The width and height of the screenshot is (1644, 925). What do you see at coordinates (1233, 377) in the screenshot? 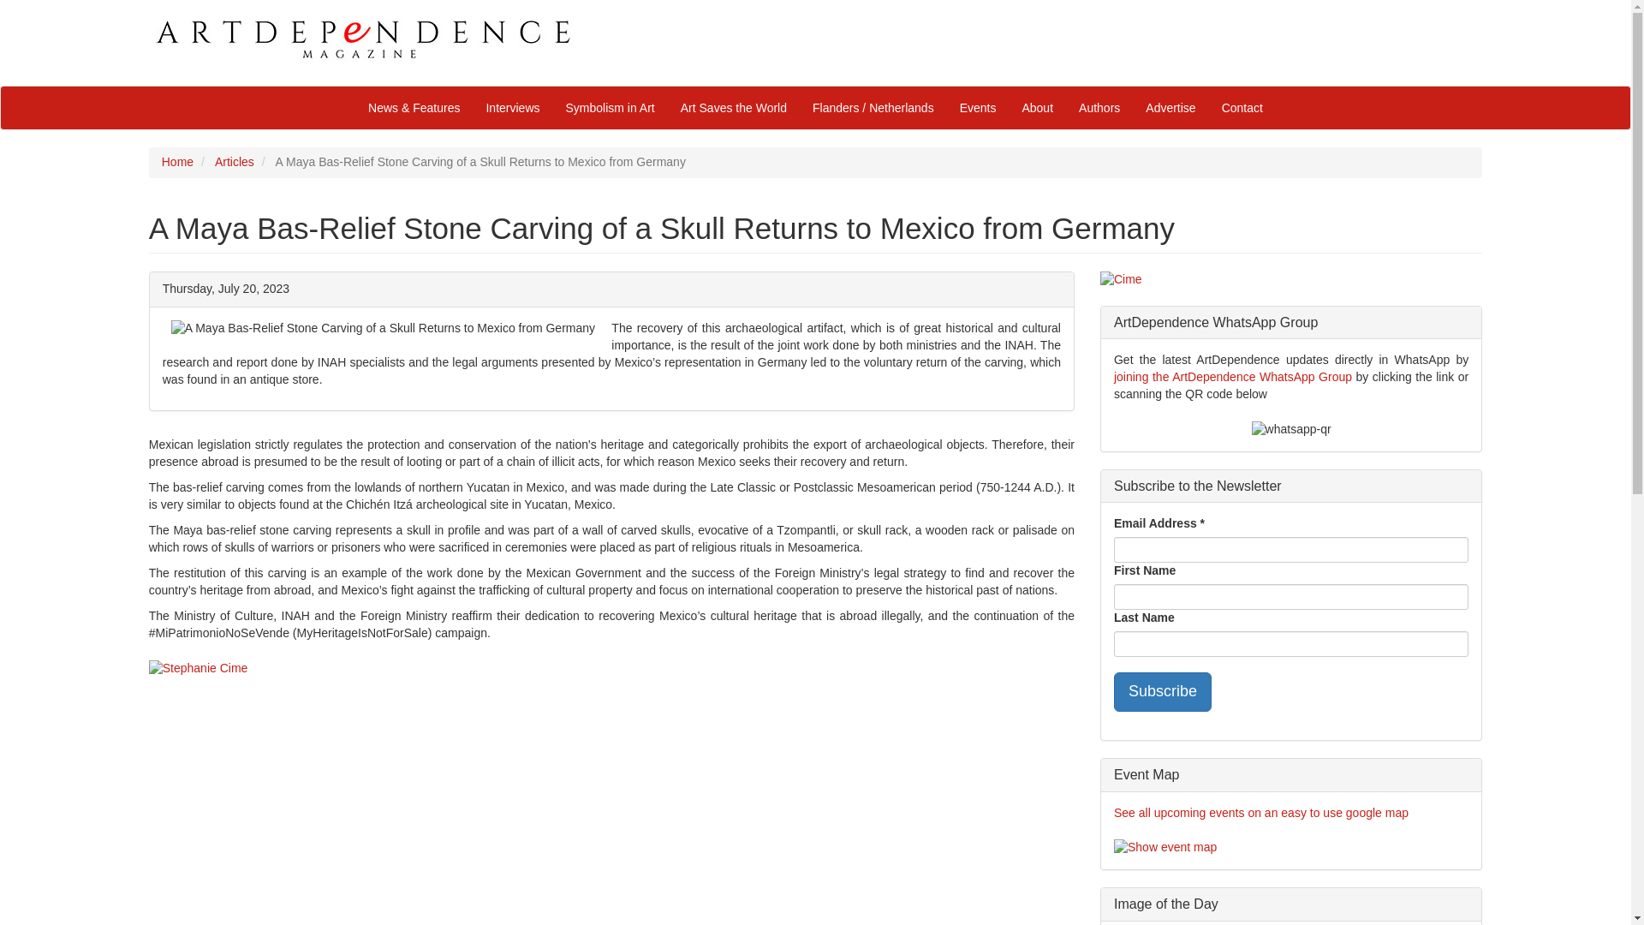
I see `joining the ArtDependence WhatsApp Group` at bounding box center [1233, 377].